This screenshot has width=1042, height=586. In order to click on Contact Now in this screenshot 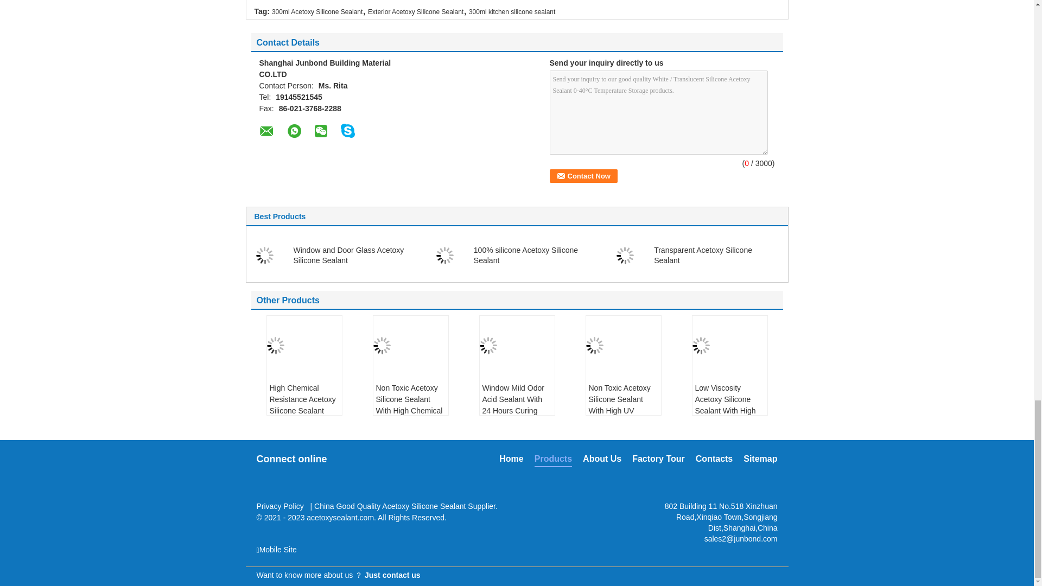, I will do `click(583, 176)`.